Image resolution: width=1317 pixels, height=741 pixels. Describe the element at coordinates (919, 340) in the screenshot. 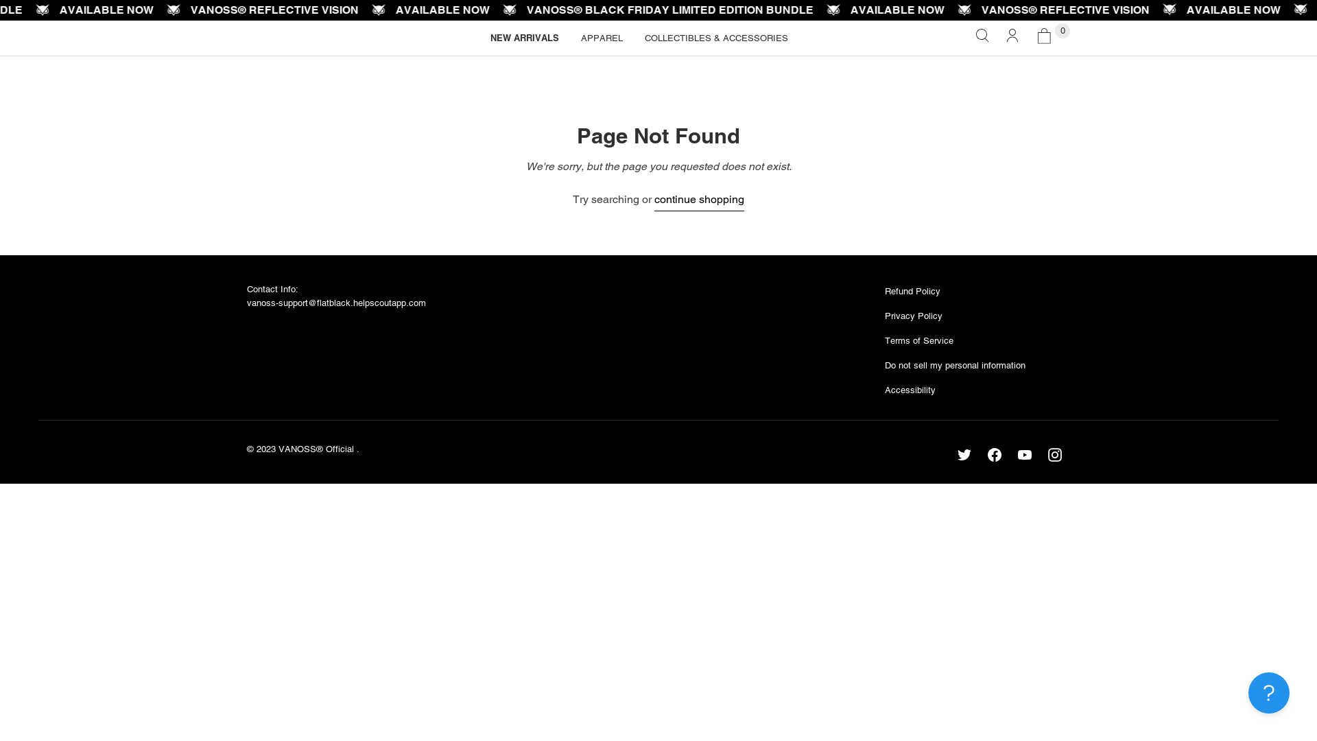

I see `Terms of Service` at that location.